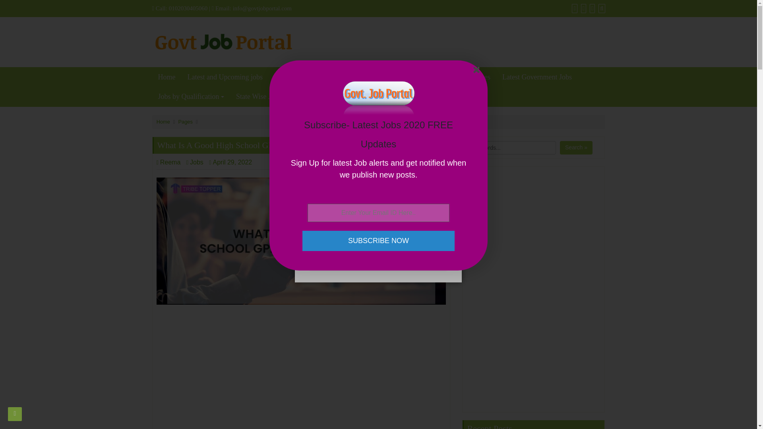 The width and height of the screenshot is (763, 429). What do you see at coordinates (302, 77) in the screenshot?
I see `Exam Results 2020` at bounding box center [302, 77].